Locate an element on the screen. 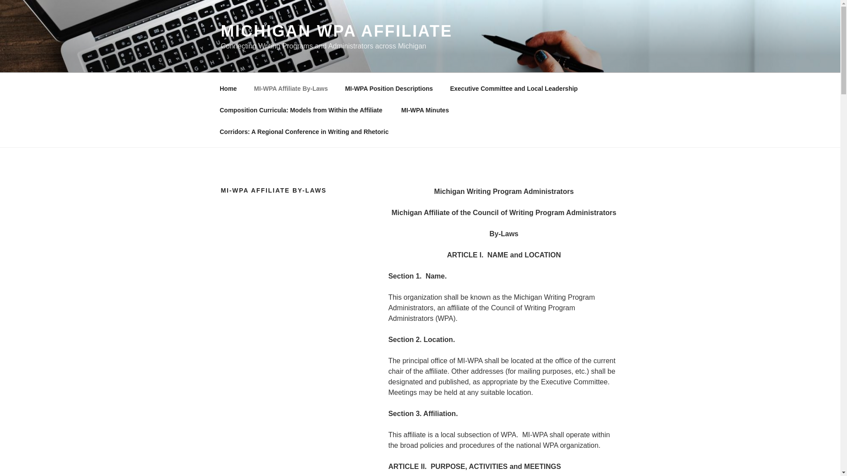 Image resolution: width=847 pixels, height=476 pixels. MICHIGAN WPA AFFILIATE is located at coordinates (336, 31).